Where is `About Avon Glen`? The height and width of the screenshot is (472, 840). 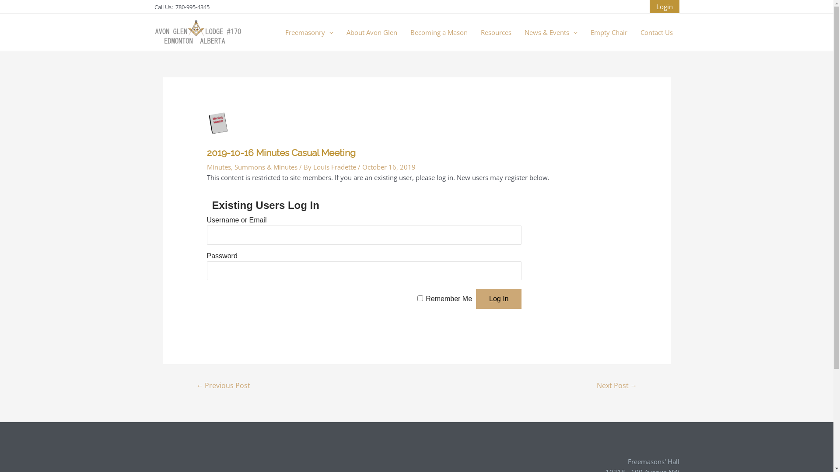
About Avon Glen is located at coordinates (371, 32).